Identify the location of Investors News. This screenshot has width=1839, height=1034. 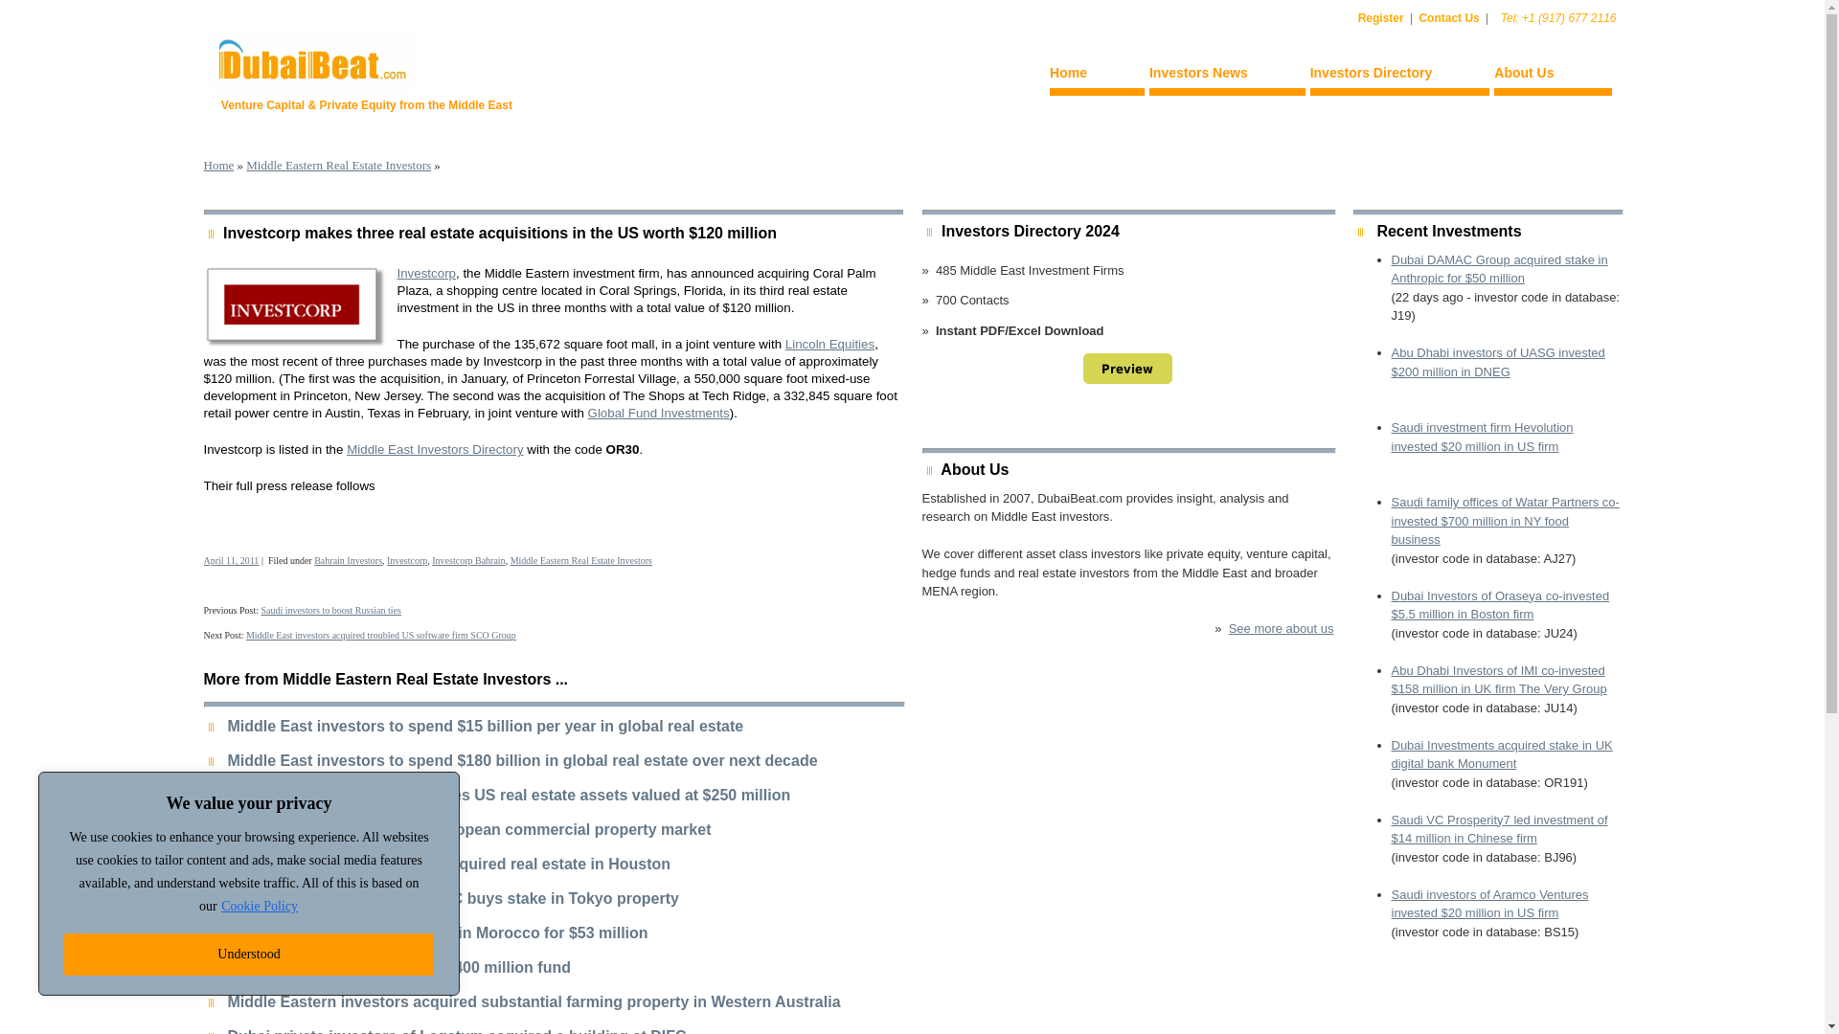
(1228, 76).